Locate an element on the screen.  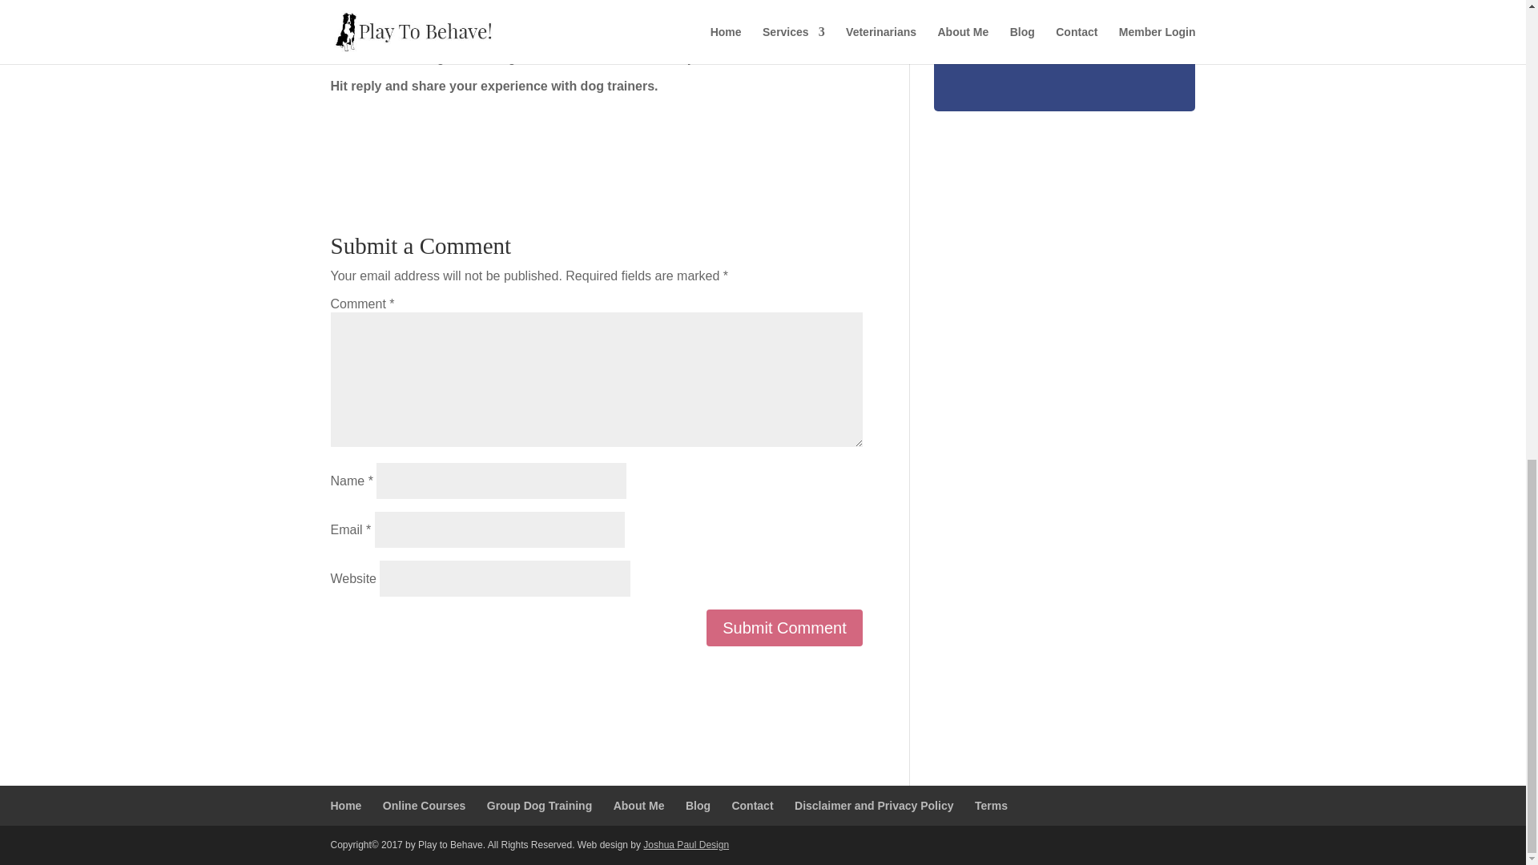
Terms is located at coordinates (991, 806).